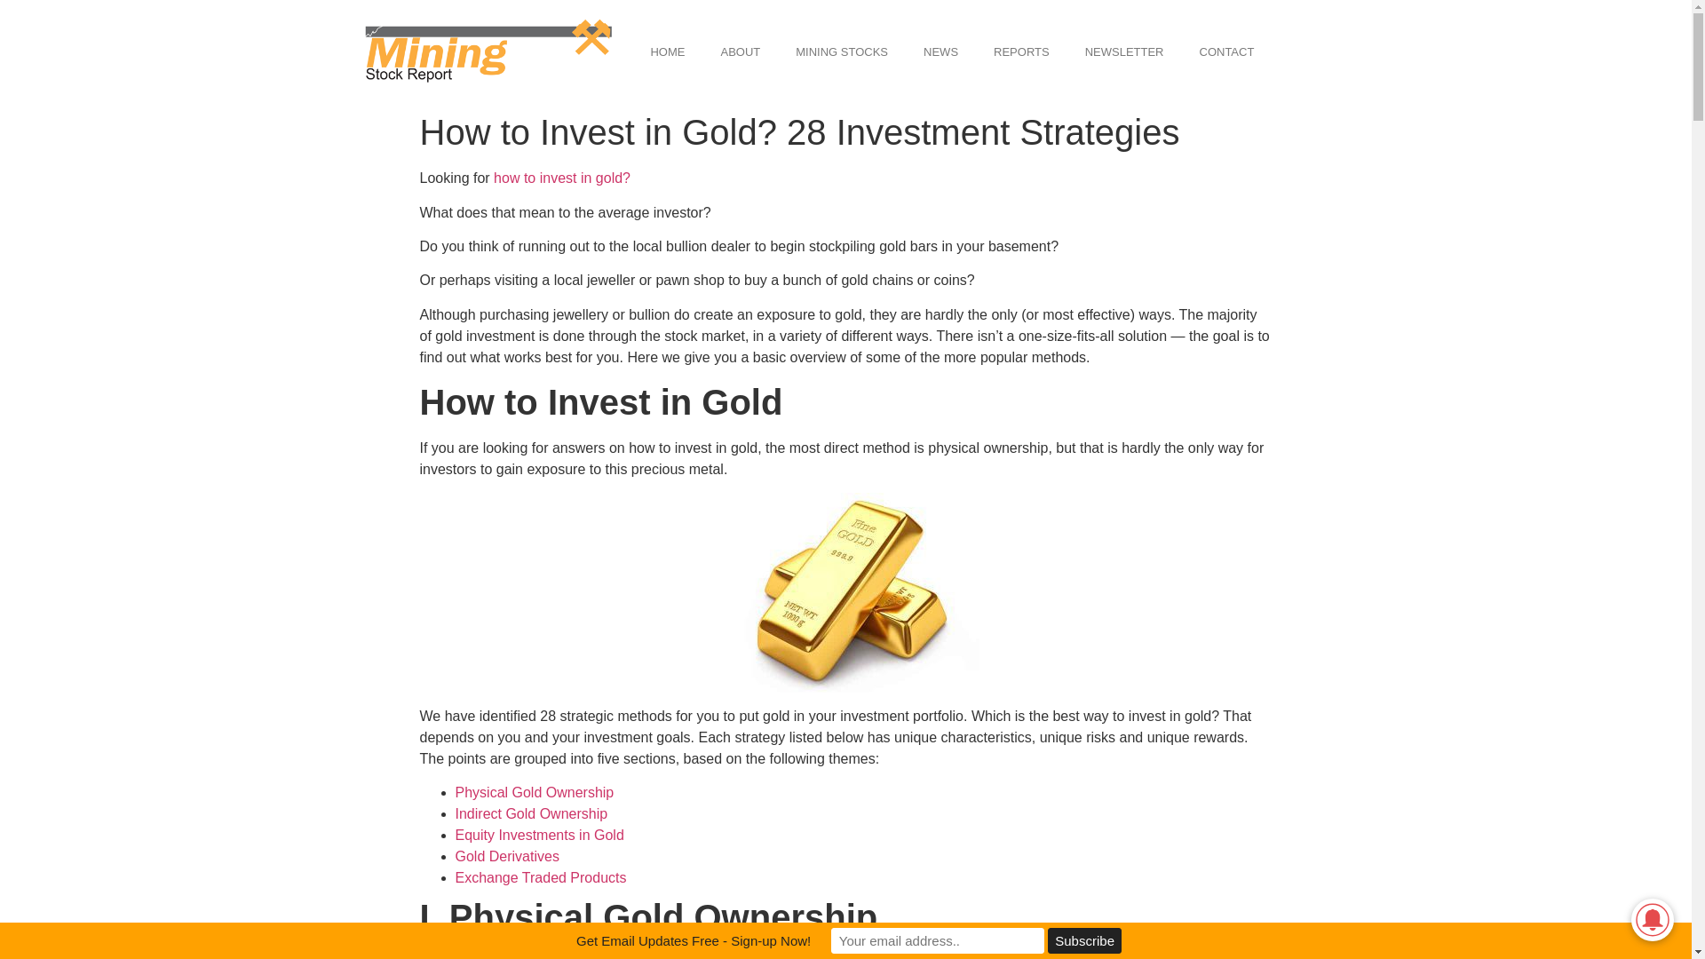  What do you see at coordinates (540, 877) in the screenshot?
I see `Exchange Traded Products` at bounding box center [540, 877].